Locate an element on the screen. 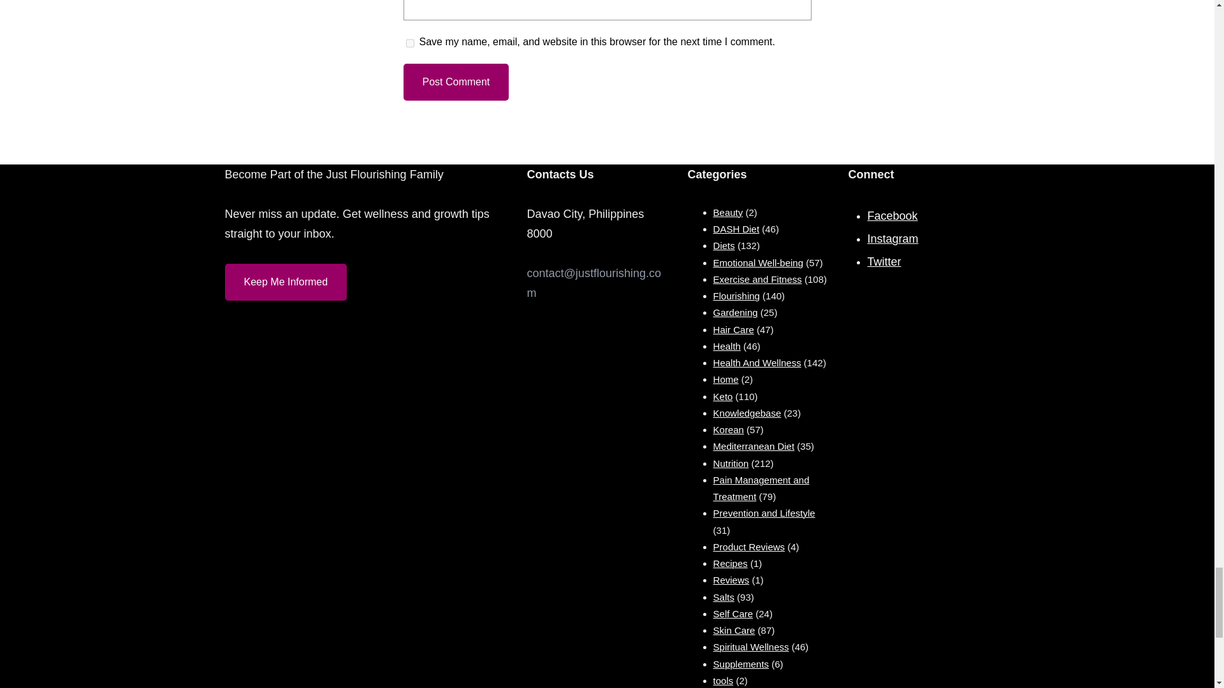  Product Reviews is located at coordinates (750, 547).